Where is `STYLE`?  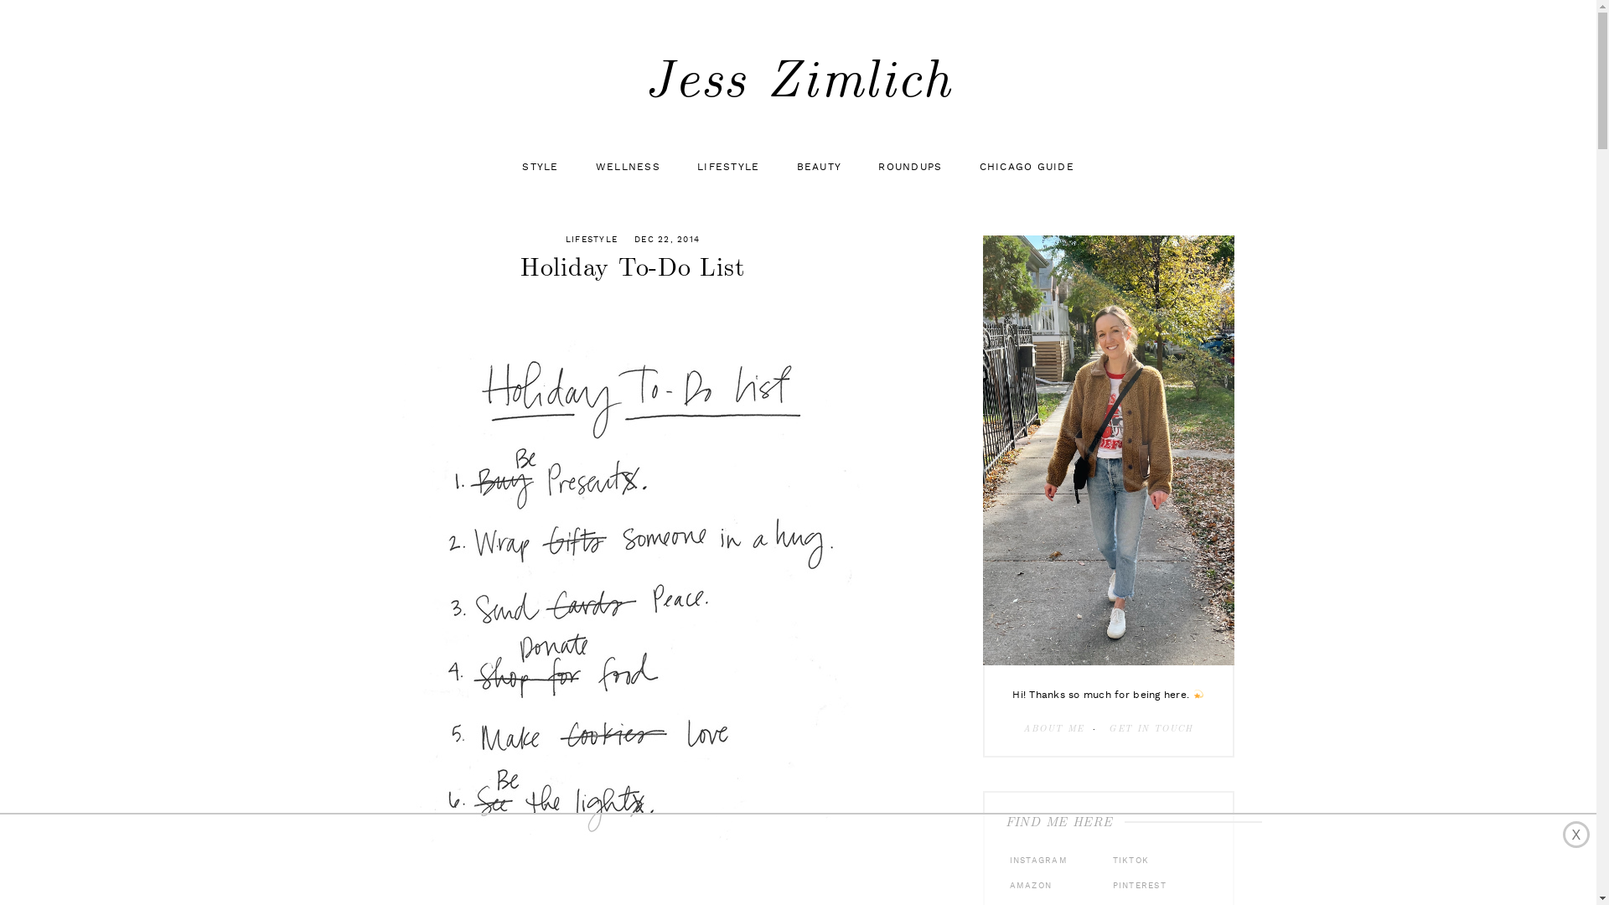 STYLE is located at coordinates (540, 168).